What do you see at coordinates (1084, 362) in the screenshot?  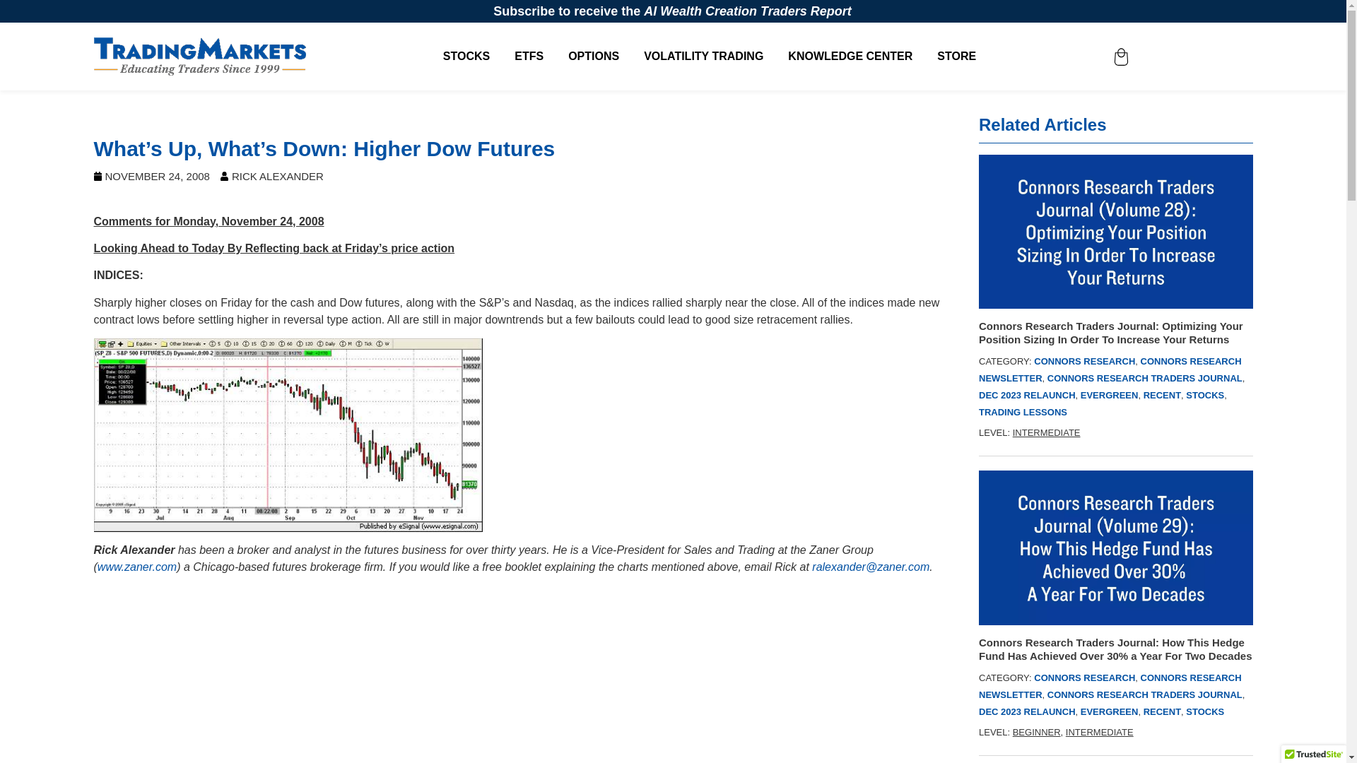 I see `CONNORS RESEARCH` at bounding box center [1084, 362].